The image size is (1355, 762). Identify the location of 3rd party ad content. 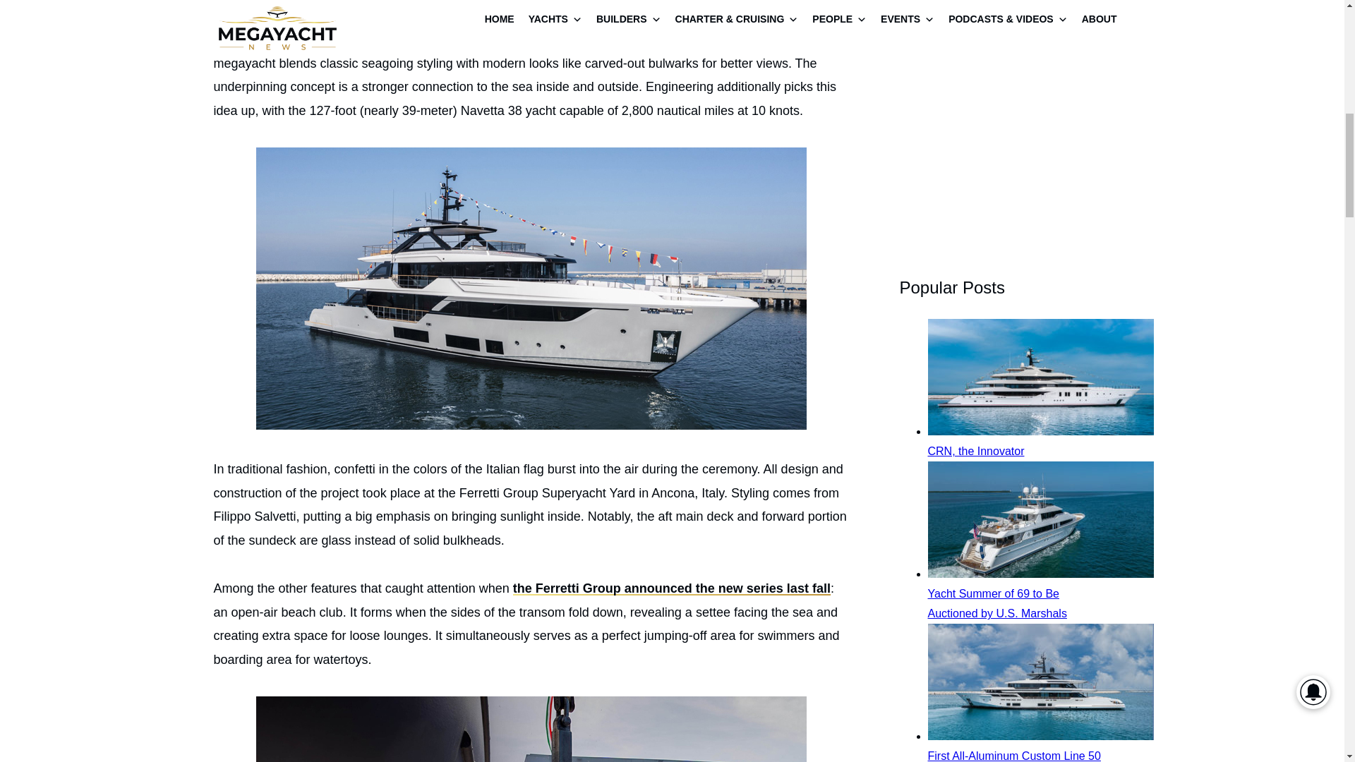
(1004, 124).